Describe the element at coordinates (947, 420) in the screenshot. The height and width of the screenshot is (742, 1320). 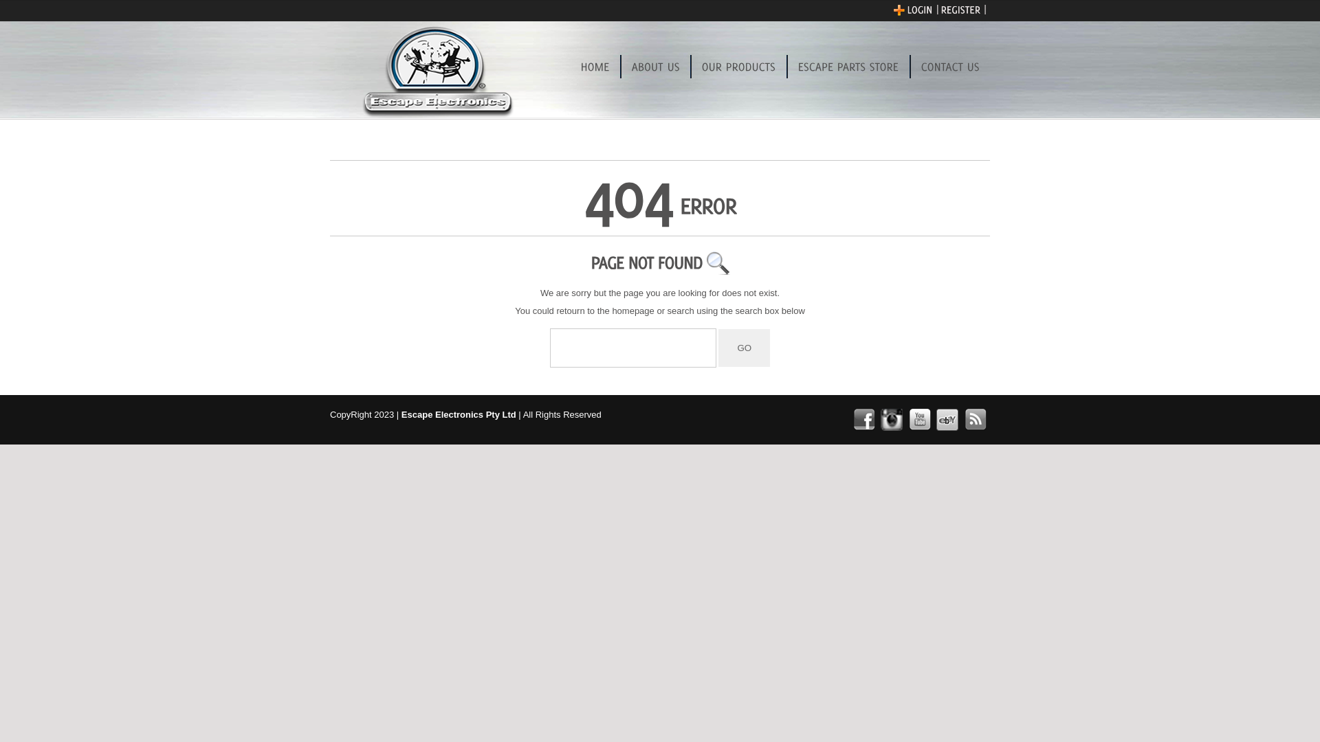
I see `ebay-Store` at that location.